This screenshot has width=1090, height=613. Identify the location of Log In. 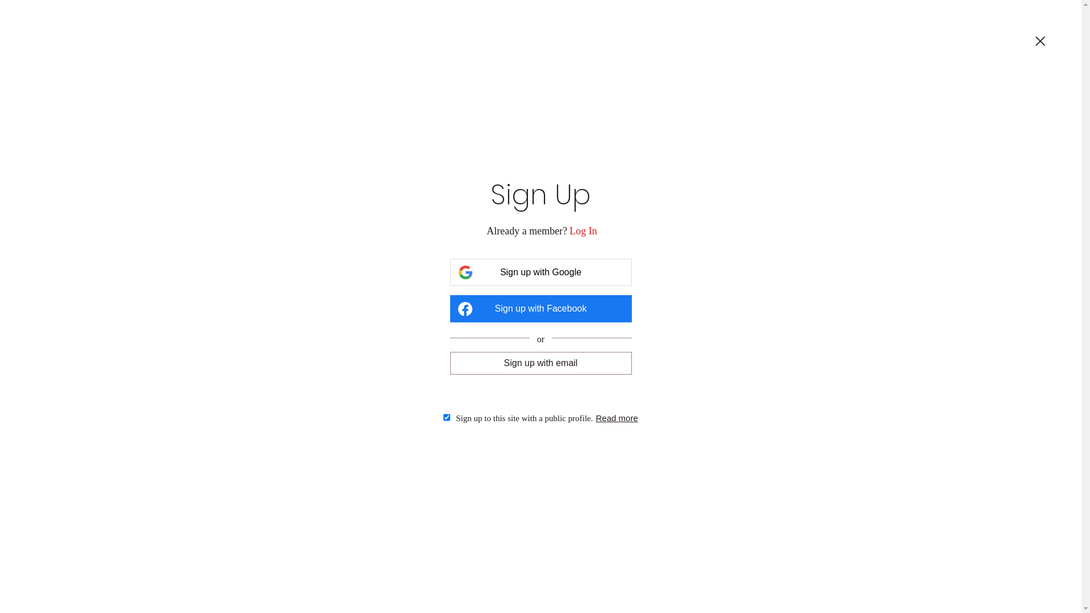
(583, 232).